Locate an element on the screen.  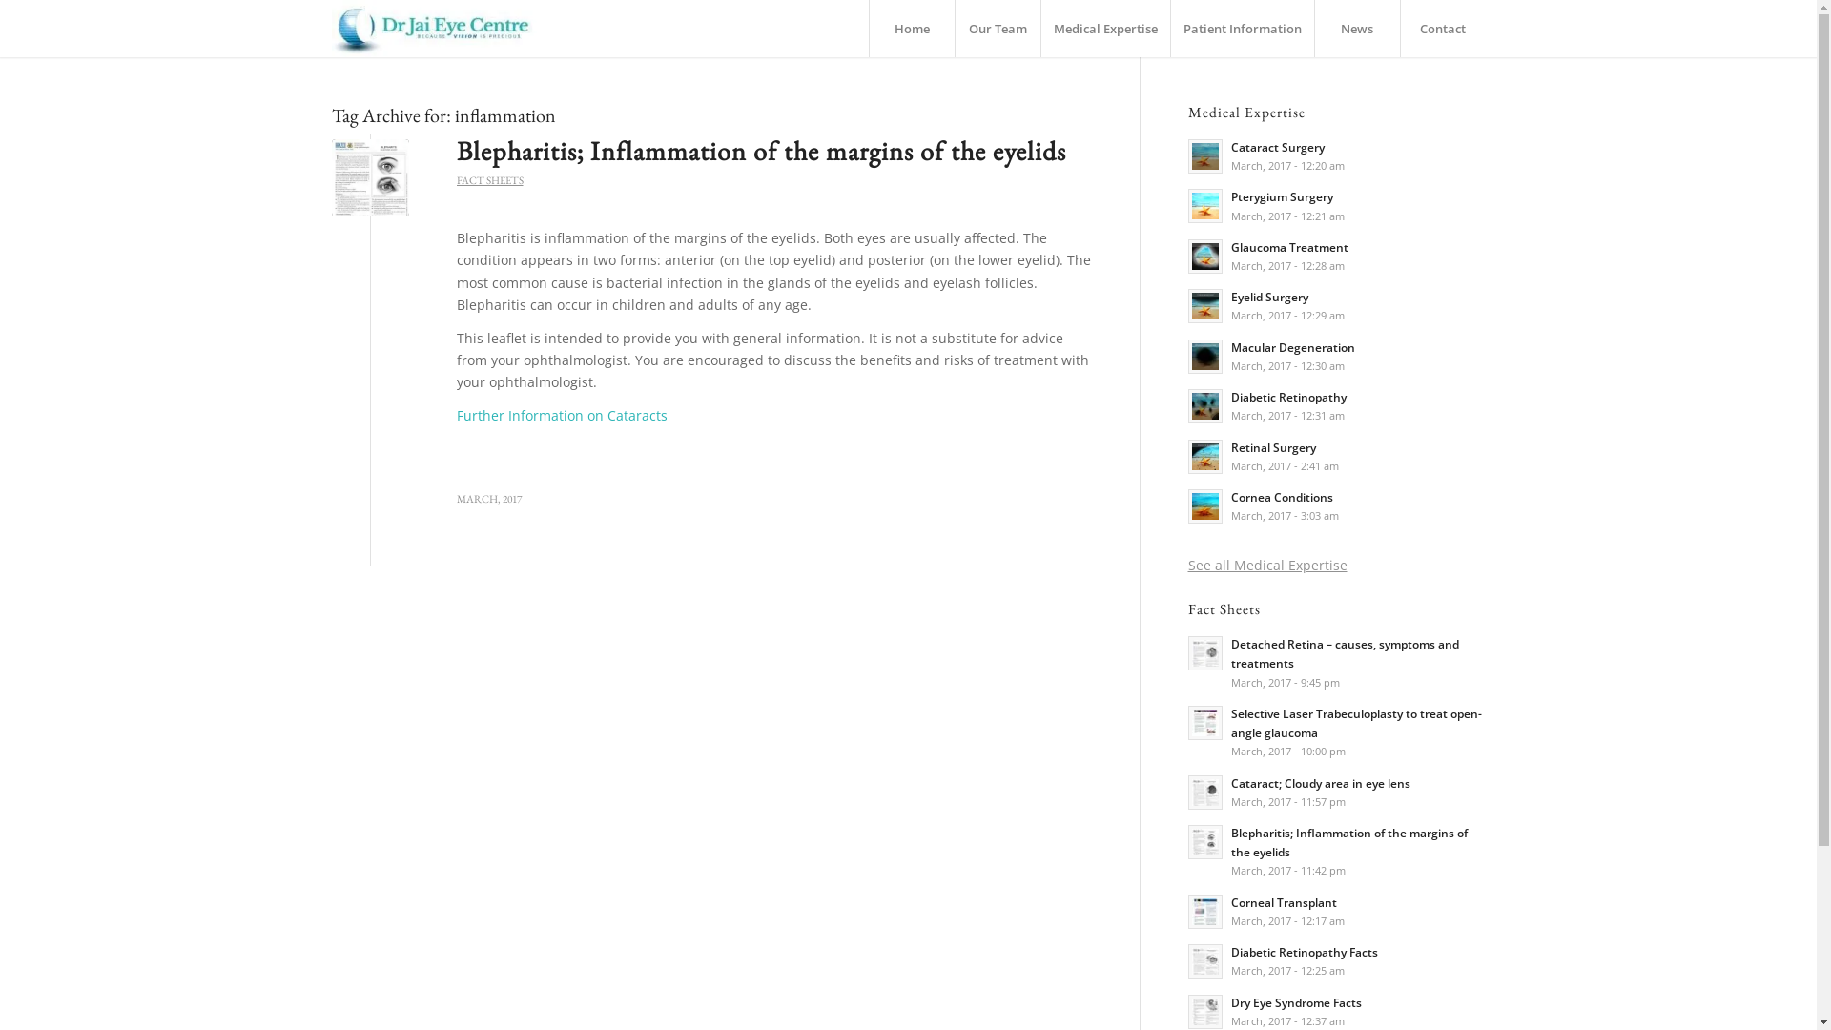
Corneal Transplant
March, 2017 - 12:17 am is located at coordinates (1337, 911).